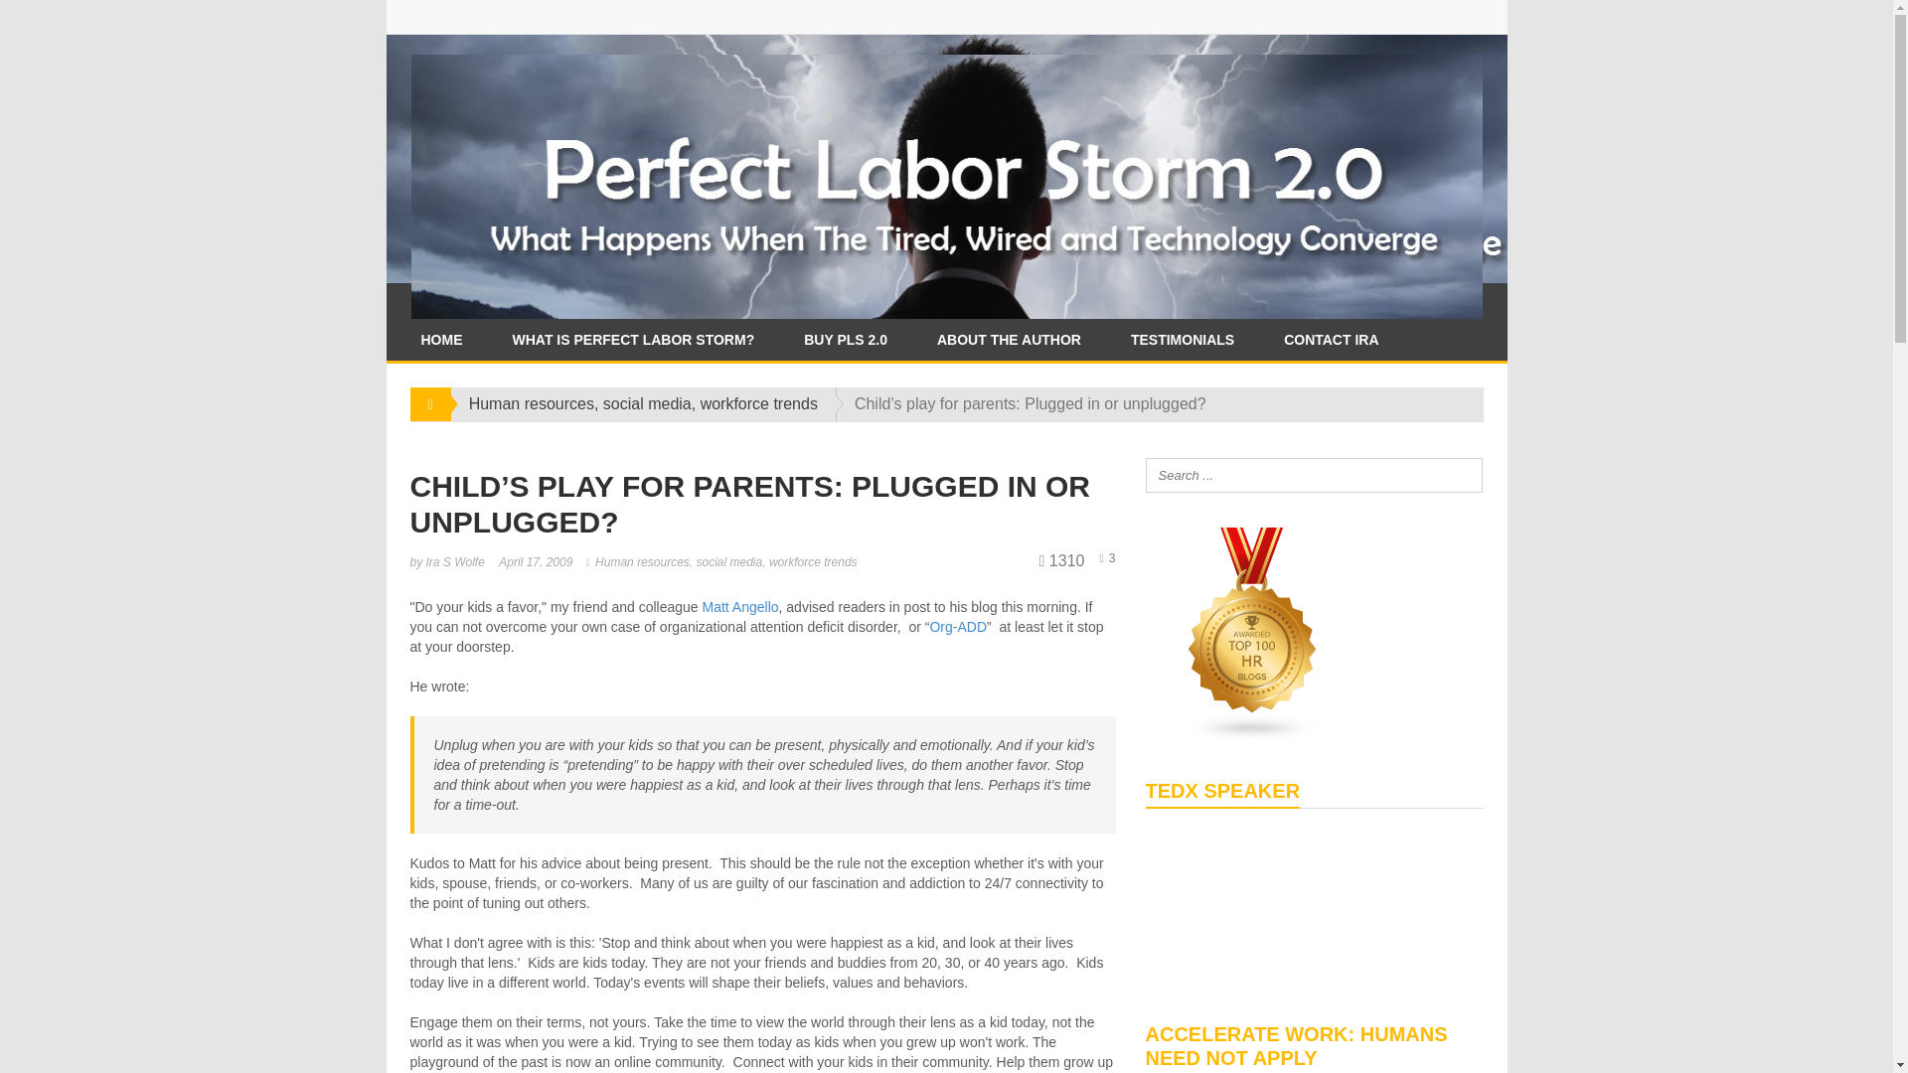 This screenshot has height=1073, width=1908. Describe the element at coordinates (958, 627) in the screenshot. I see `Org-ADD` at that location.